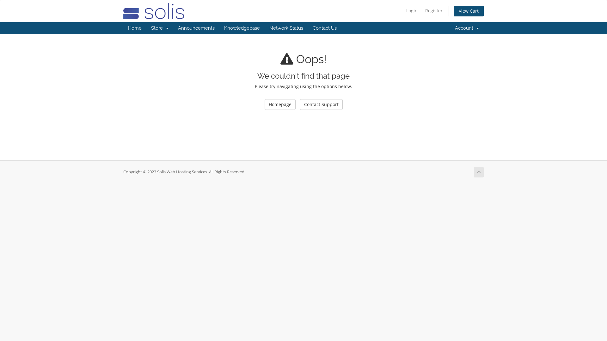  Describe the element at coordinates (280, 105) in the screenshot. I see `Homepage` at that location.